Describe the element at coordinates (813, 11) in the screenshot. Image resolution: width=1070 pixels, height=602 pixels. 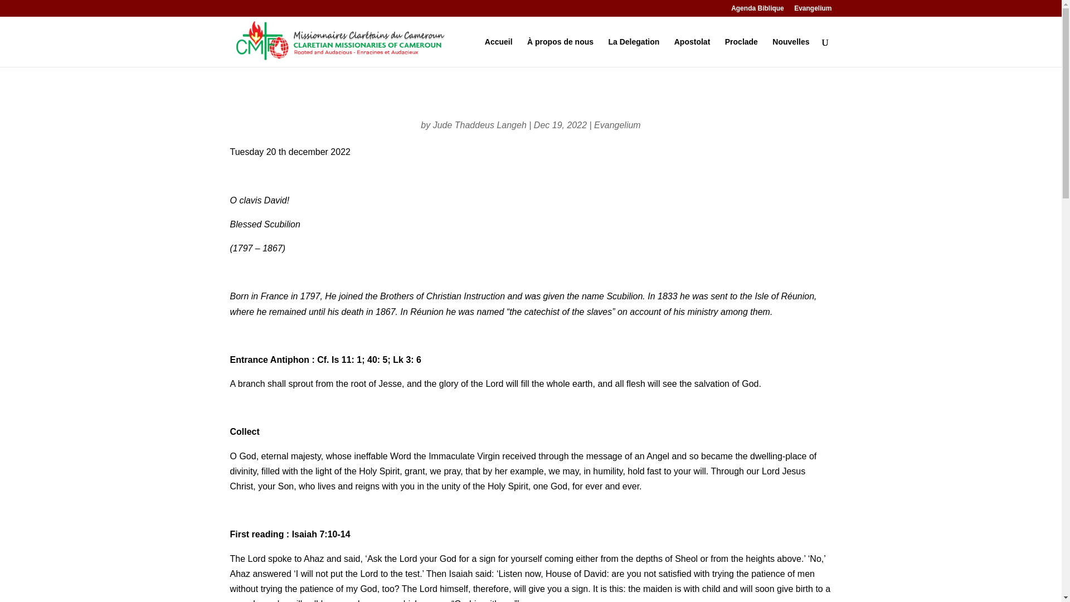
I see `Evangelium` at that location.